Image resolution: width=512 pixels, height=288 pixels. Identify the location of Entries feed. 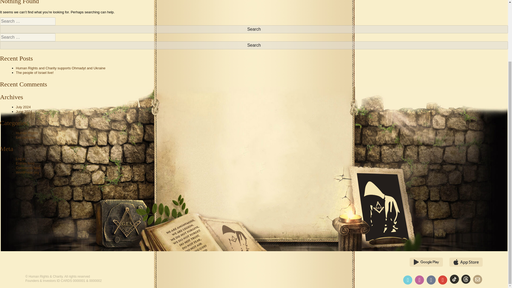
(25, 163).